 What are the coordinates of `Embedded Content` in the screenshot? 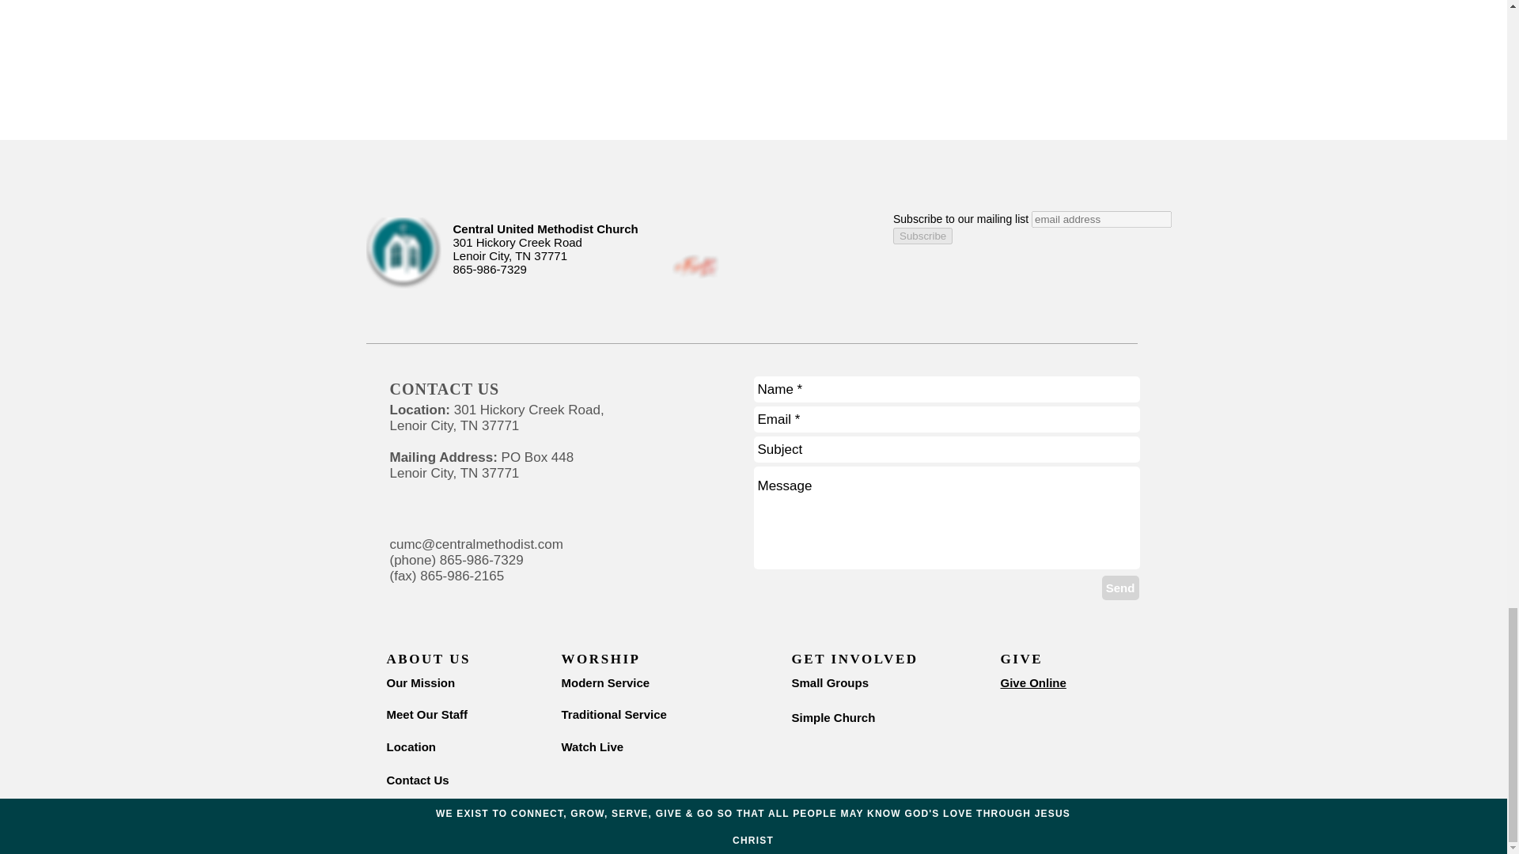 It's located at (1097, 267).